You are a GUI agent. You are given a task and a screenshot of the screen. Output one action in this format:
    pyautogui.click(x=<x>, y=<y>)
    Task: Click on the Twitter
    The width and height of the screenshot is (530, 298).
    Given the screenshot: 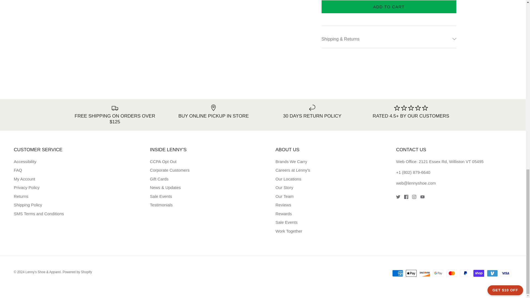 What is the action you would take?
    pyautogui.click(x=398, y=197)
    